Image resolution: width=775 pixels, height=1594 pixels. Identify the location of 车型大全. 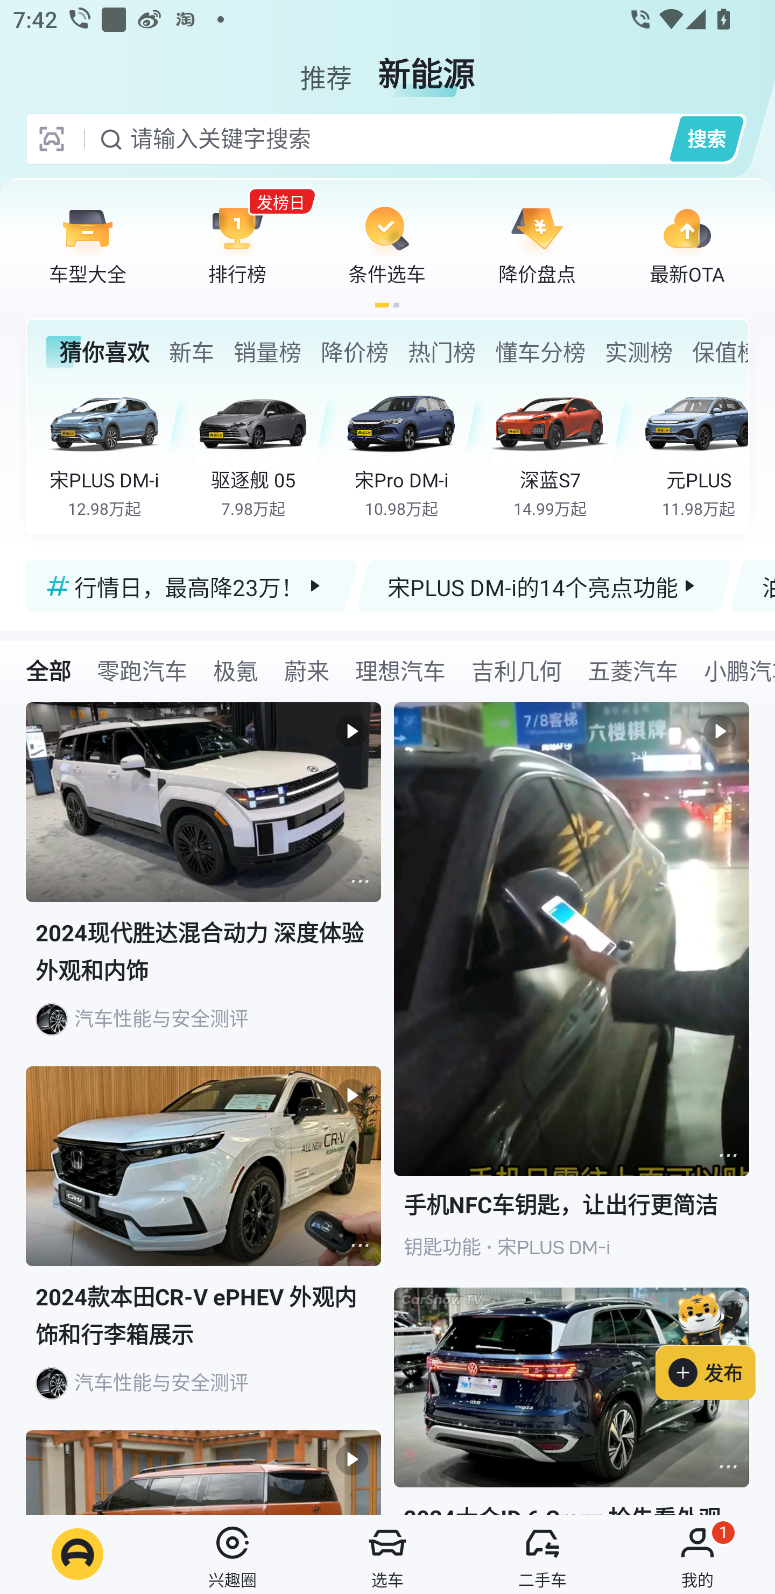
(88, 244).